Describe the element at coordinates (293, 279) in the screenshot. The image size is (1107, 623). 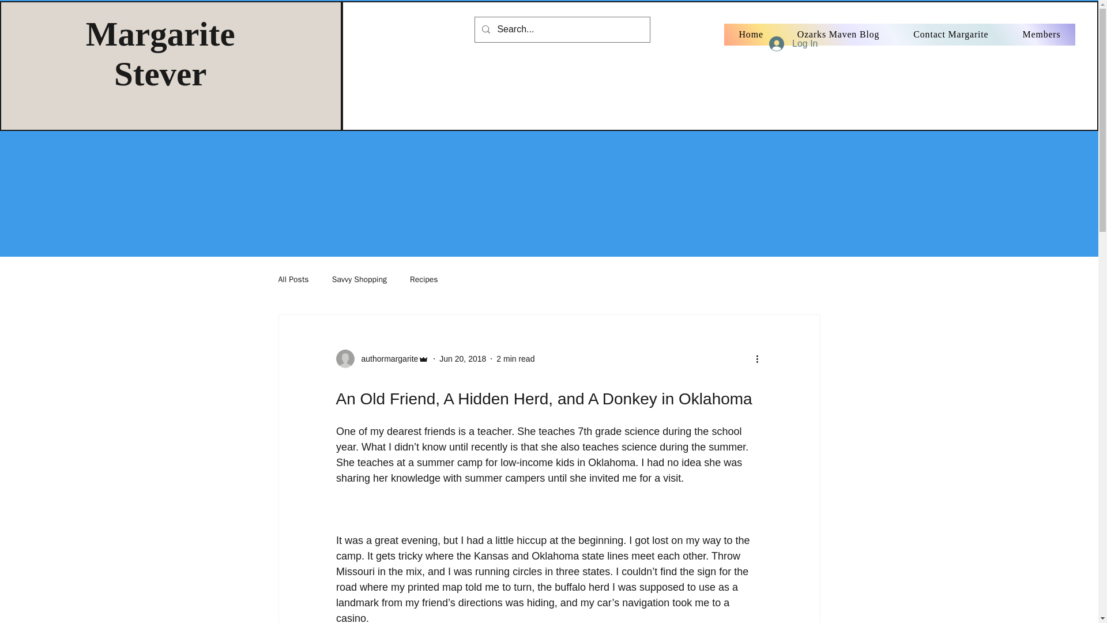
I see `All Posts` at that location.